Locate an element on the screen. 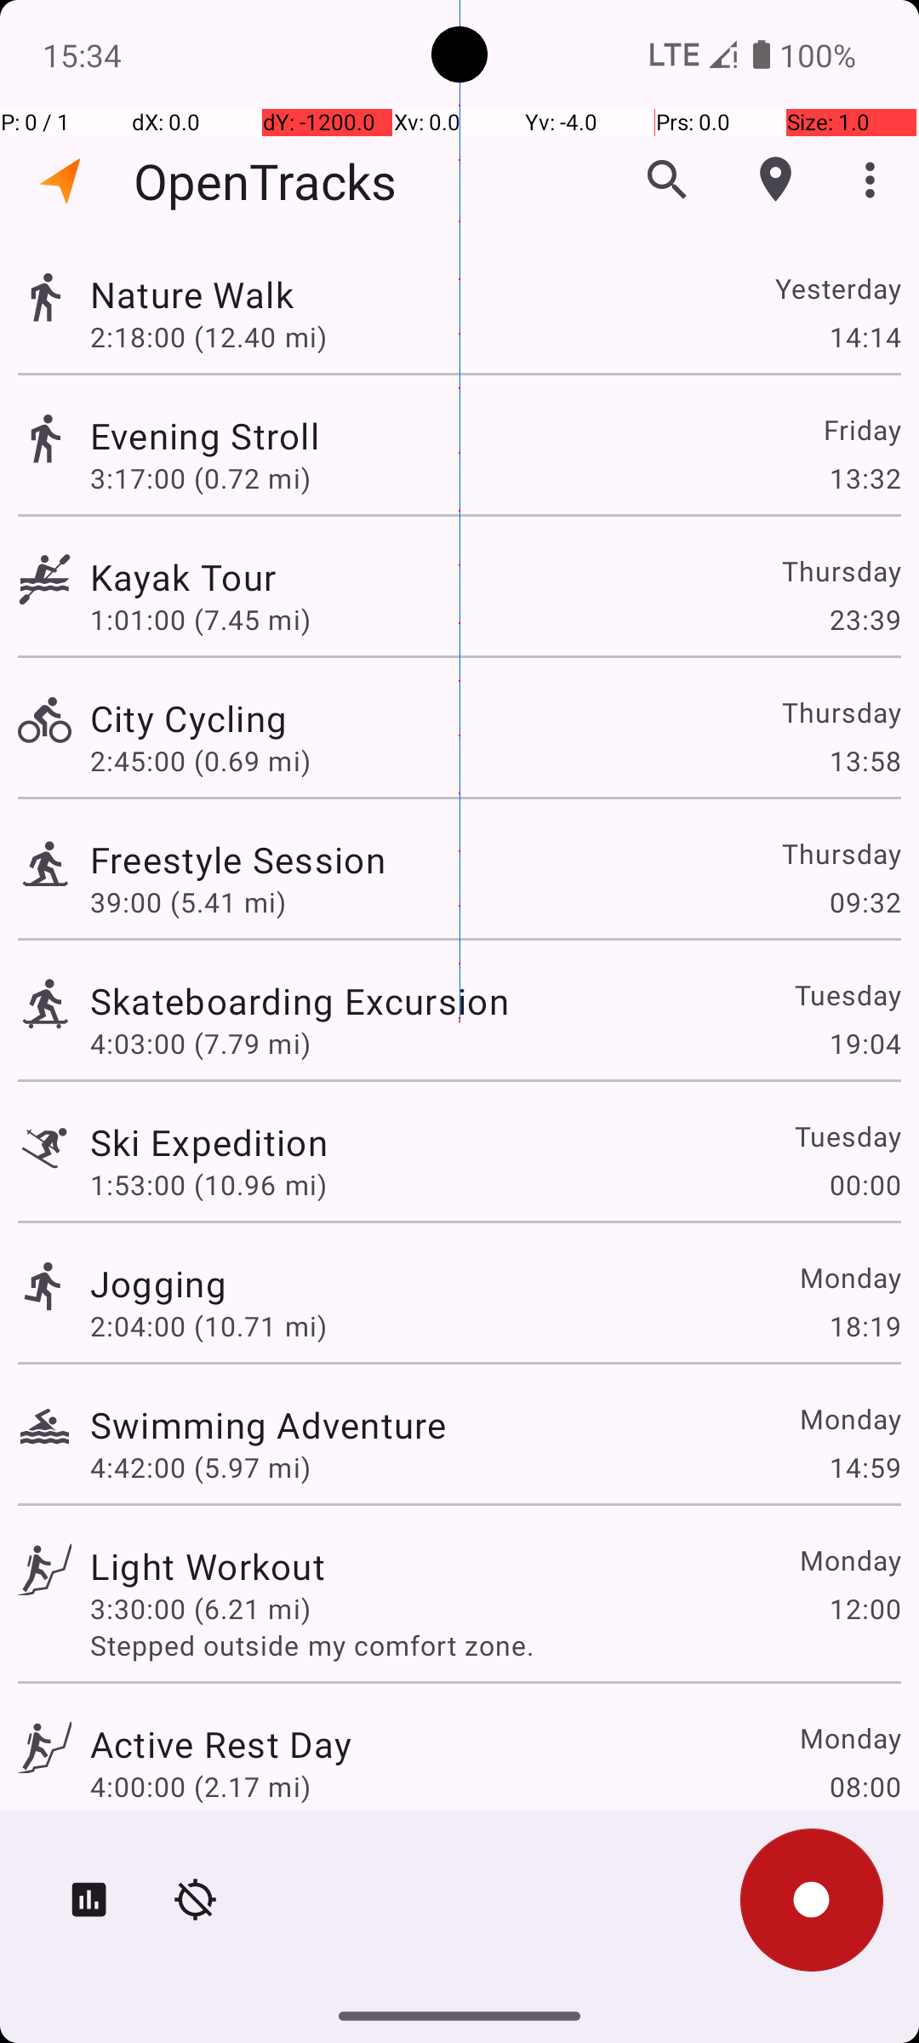 Image resolution: width=919 pixels, height=2043 pixels. Nature Walk is located at coordinates (192, 295).